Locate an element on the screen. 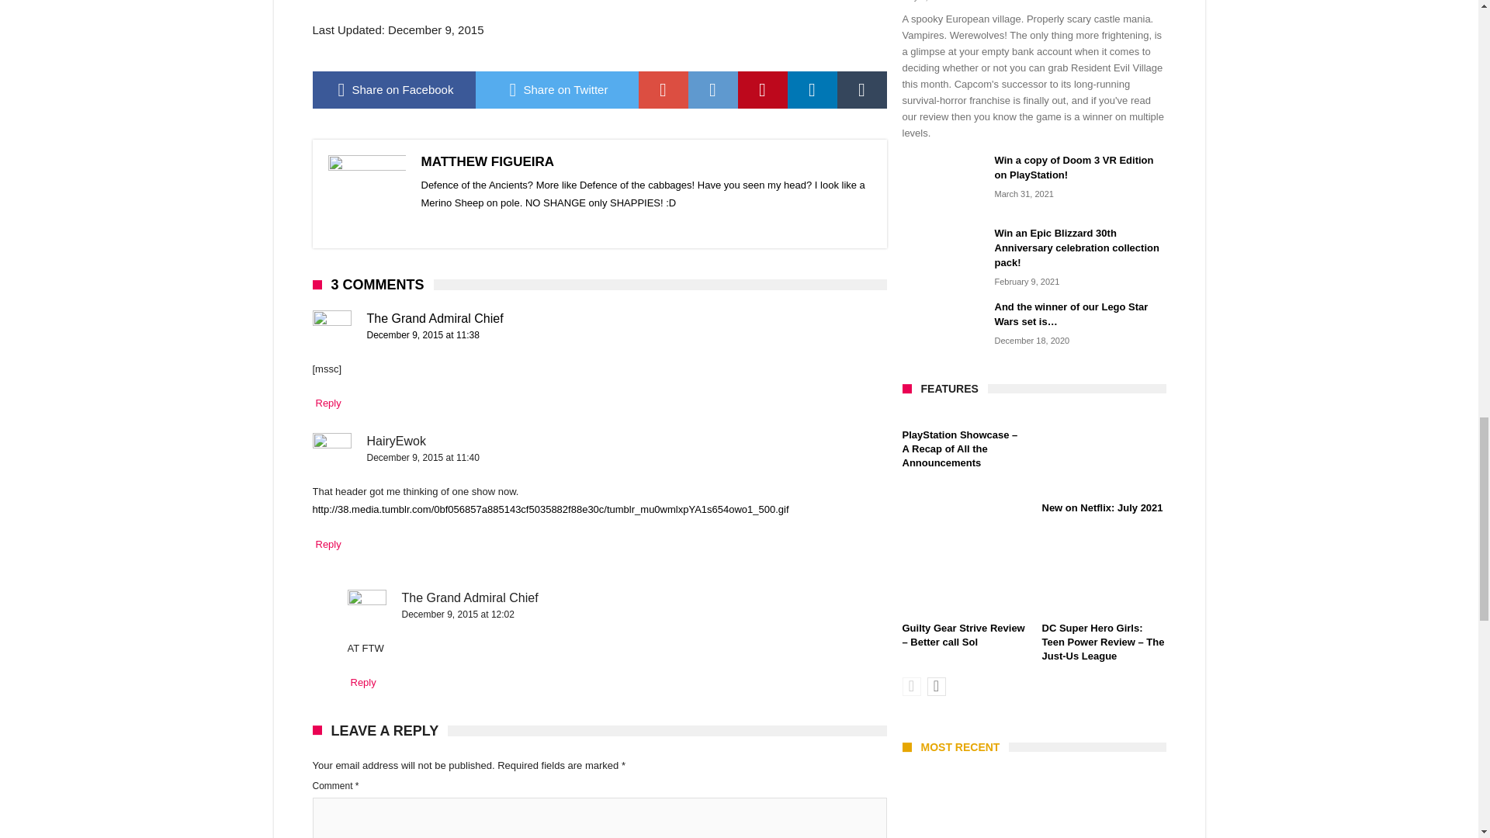 The width and height of the screenshot is (1490, 838). Share on Linkedin is located at coordinates (811, 90).